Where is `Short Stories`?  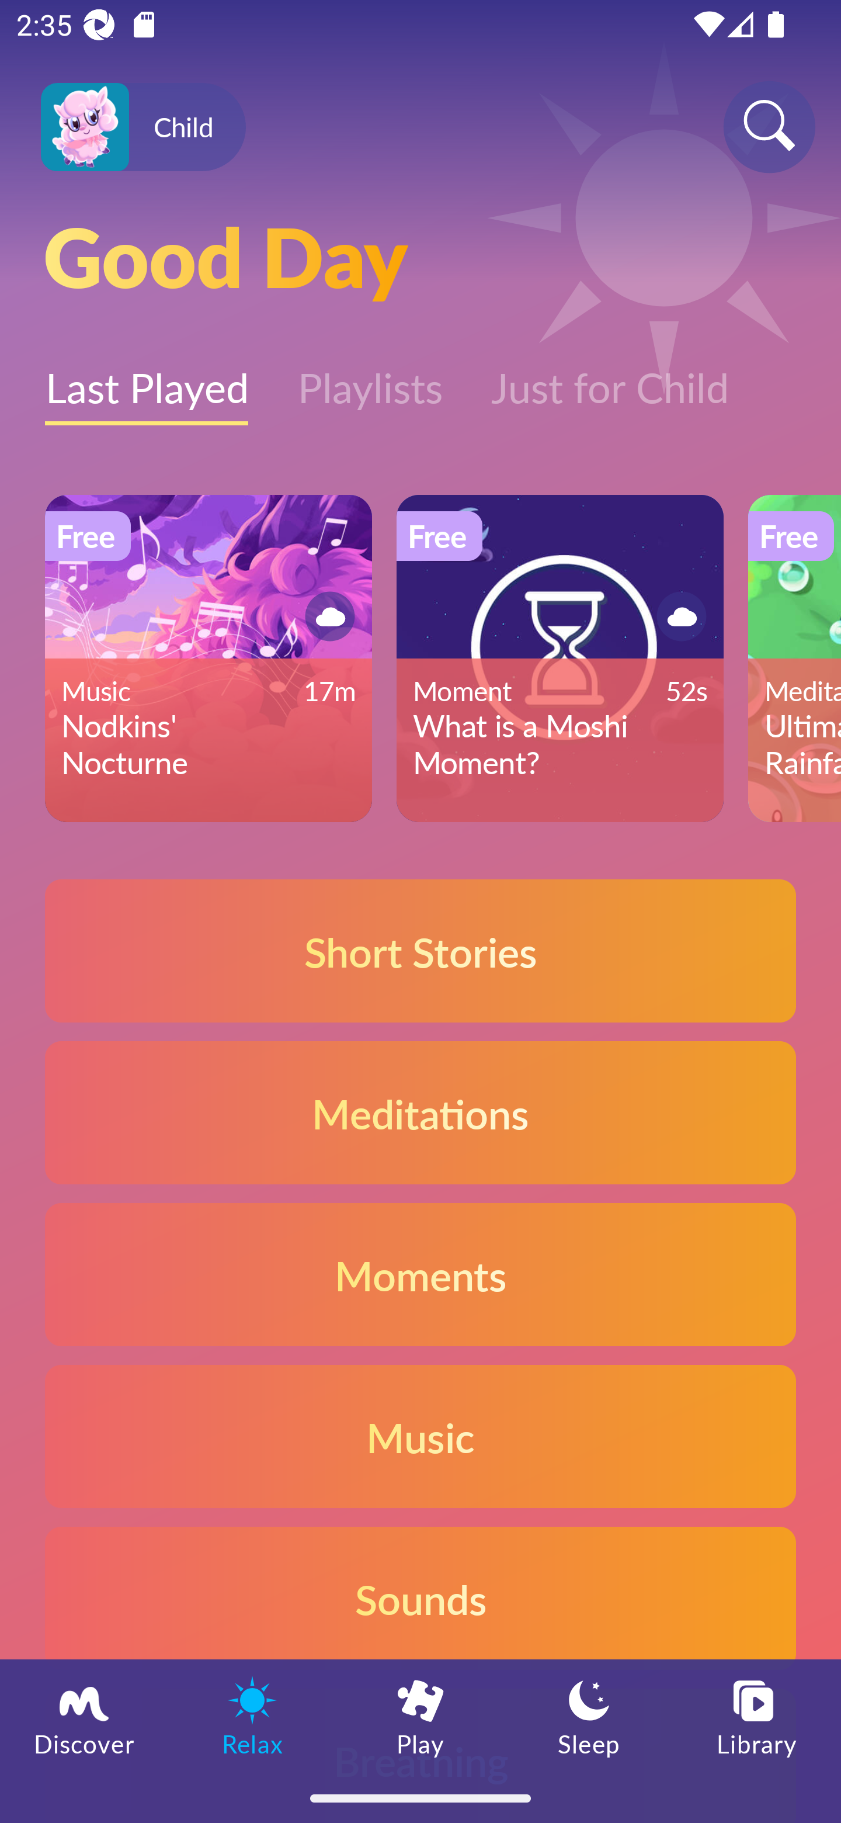 Short Stories is located at coordinates (420, 950).